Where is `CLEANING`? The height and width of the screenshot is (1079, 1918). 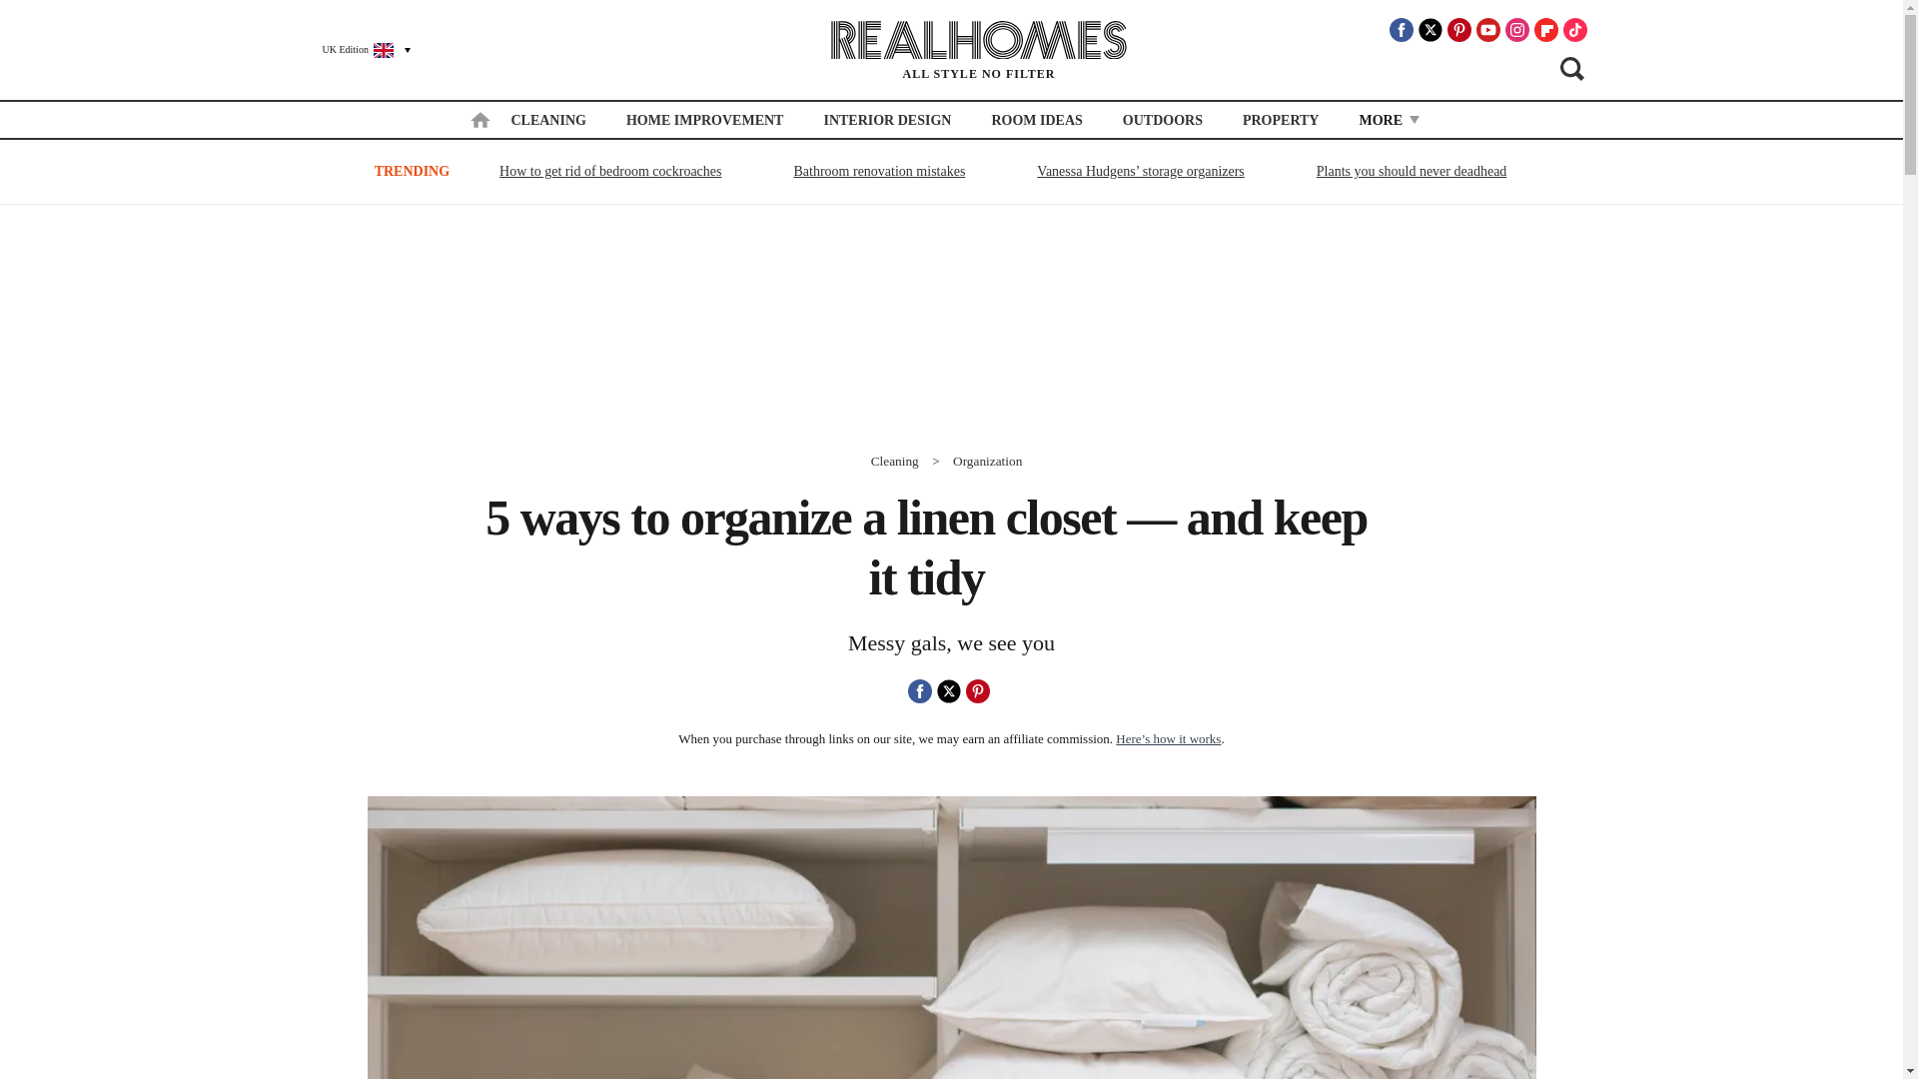
CLEANING is located at coordinates (547, 120).